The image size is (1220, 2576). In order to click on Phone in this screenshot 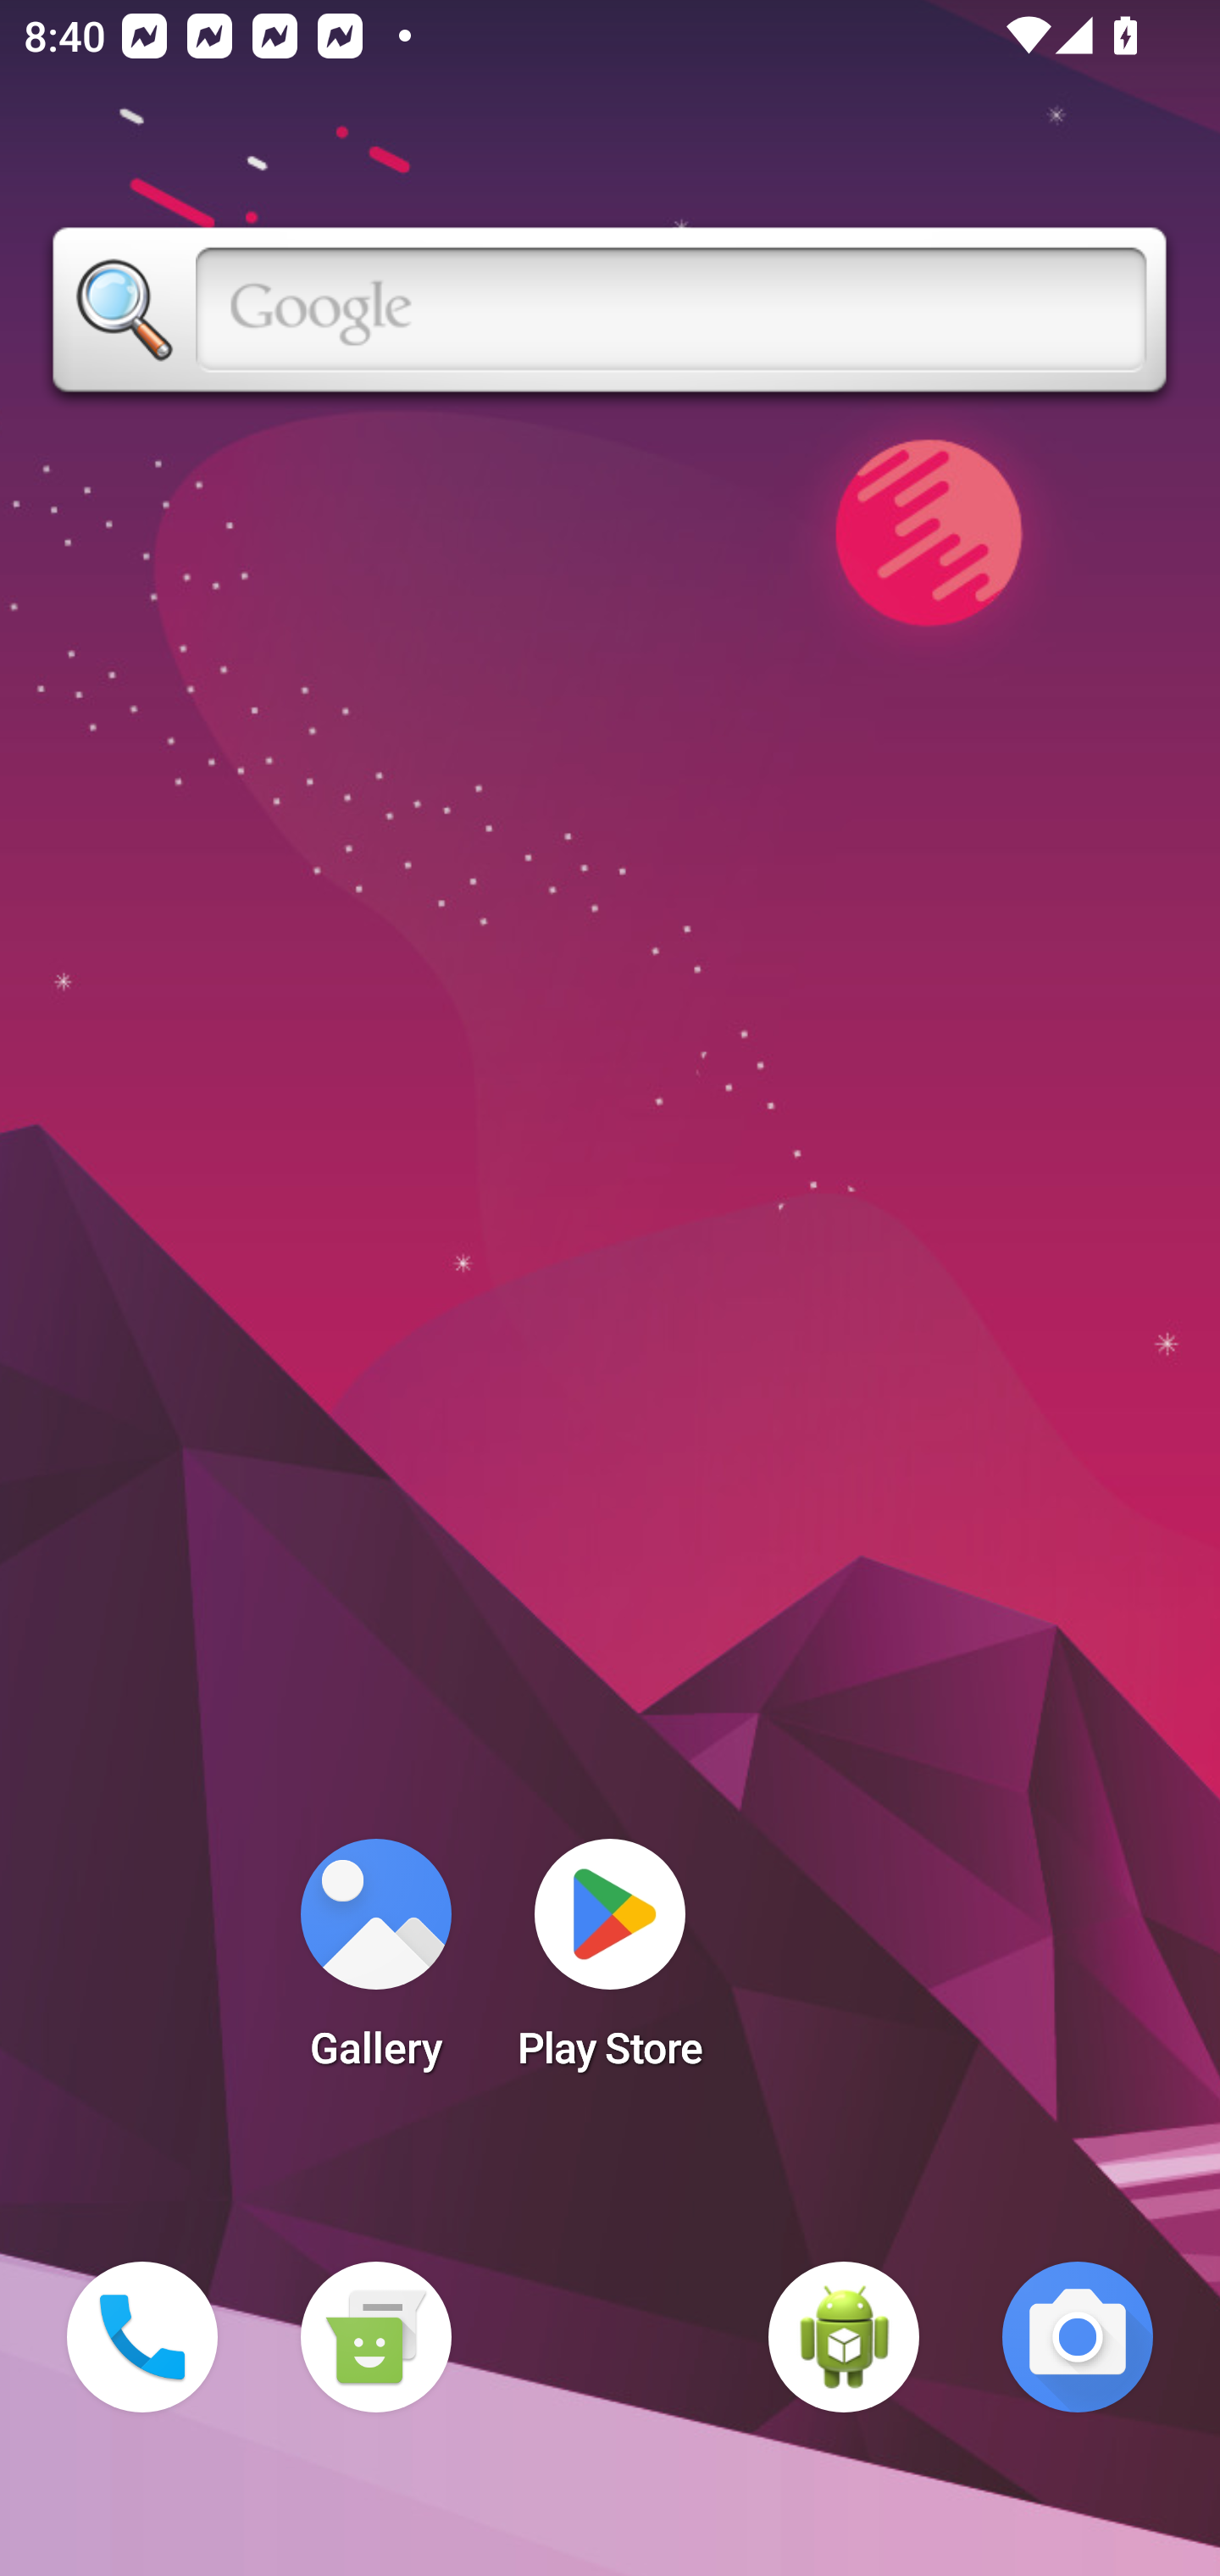, I will do `click(142, 2337)`.